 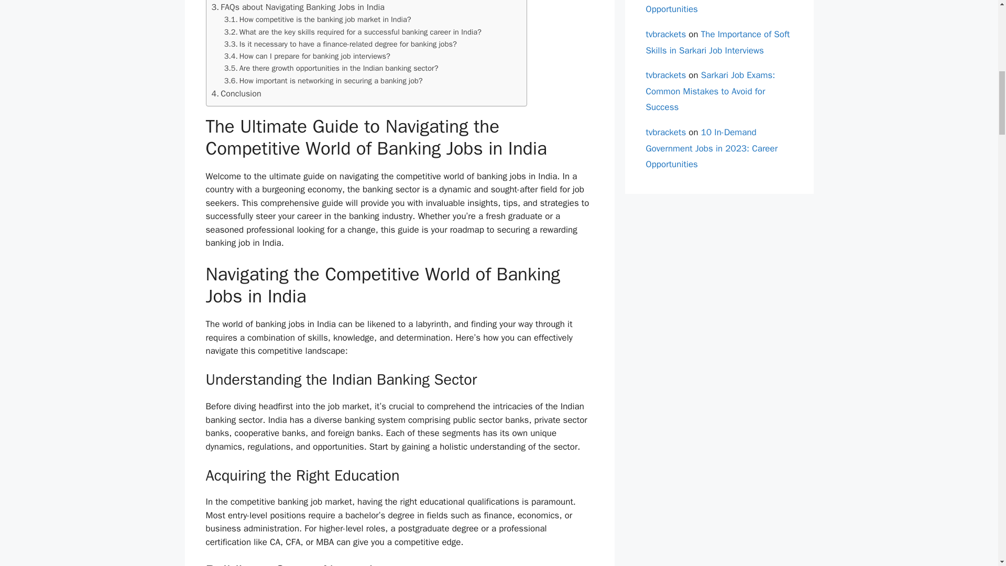 I want to click on How can I prepare for banking job interviews?, so click(x=307, y=56).